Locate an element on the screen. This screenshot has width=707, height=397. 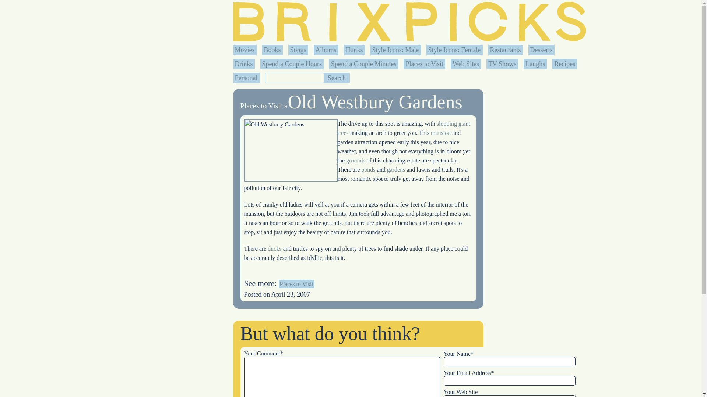
Drinks is located at coordinates (244, 64).